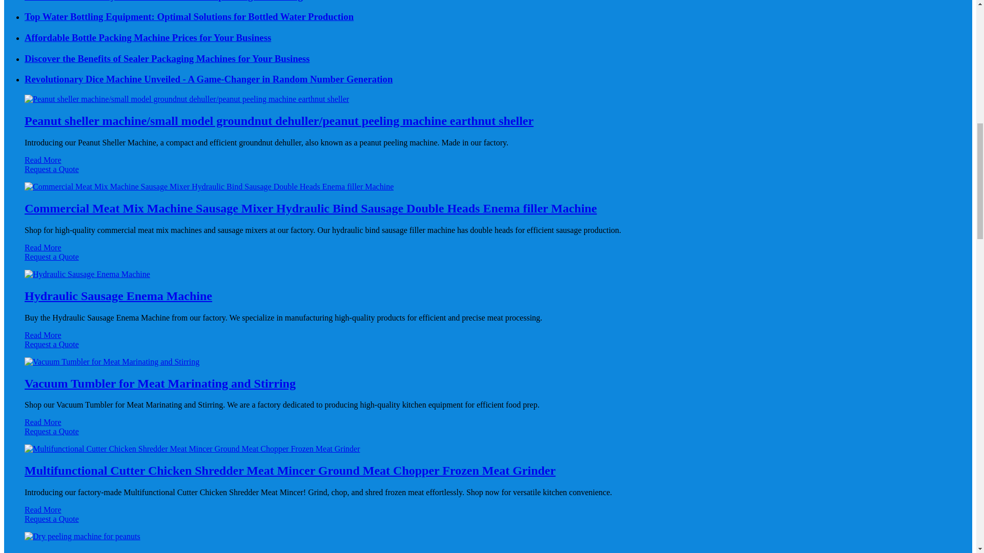  I want to click on Request a Quote, so click(488, 174).